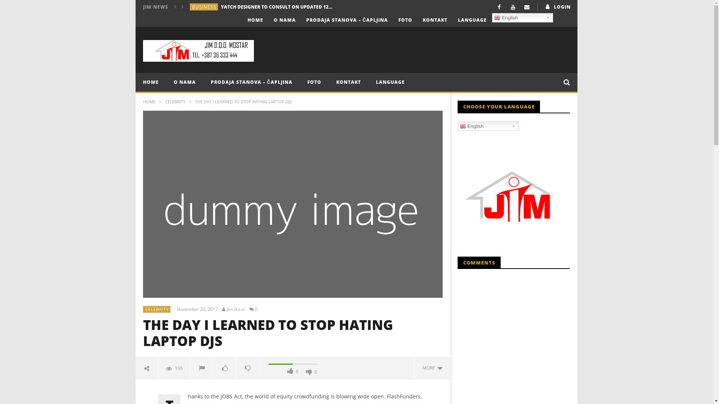 The width and height of the screenshot is (719, 404). What do you see at coordinates (235, 309) in the screenshot?
I see `Jim d.o.o.` at bounding box center [235, 309].